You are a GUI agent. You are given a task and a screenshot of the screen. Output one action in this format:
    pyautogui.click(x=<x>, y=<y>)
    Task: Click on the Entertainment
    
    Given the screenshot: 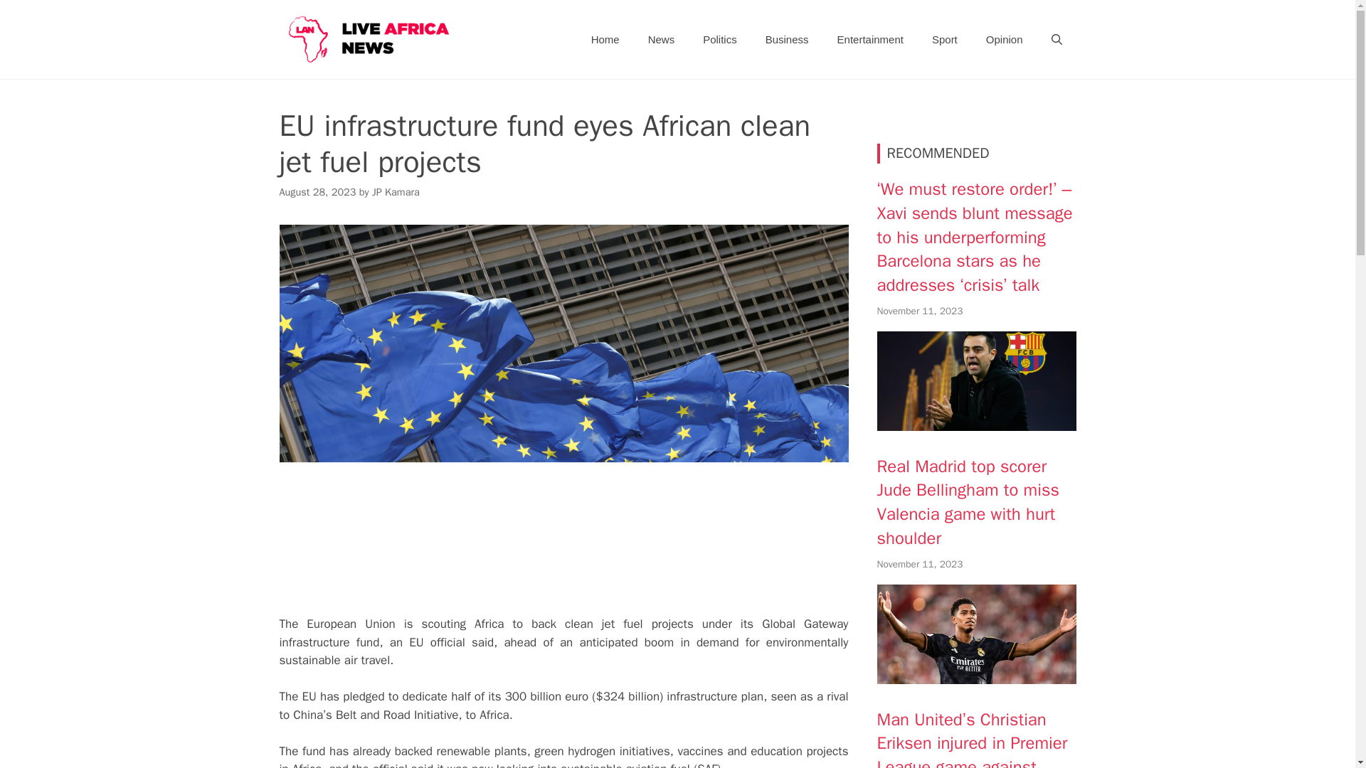 What is the action you would take?
    pyautogui.click(x=871, y=40)
    